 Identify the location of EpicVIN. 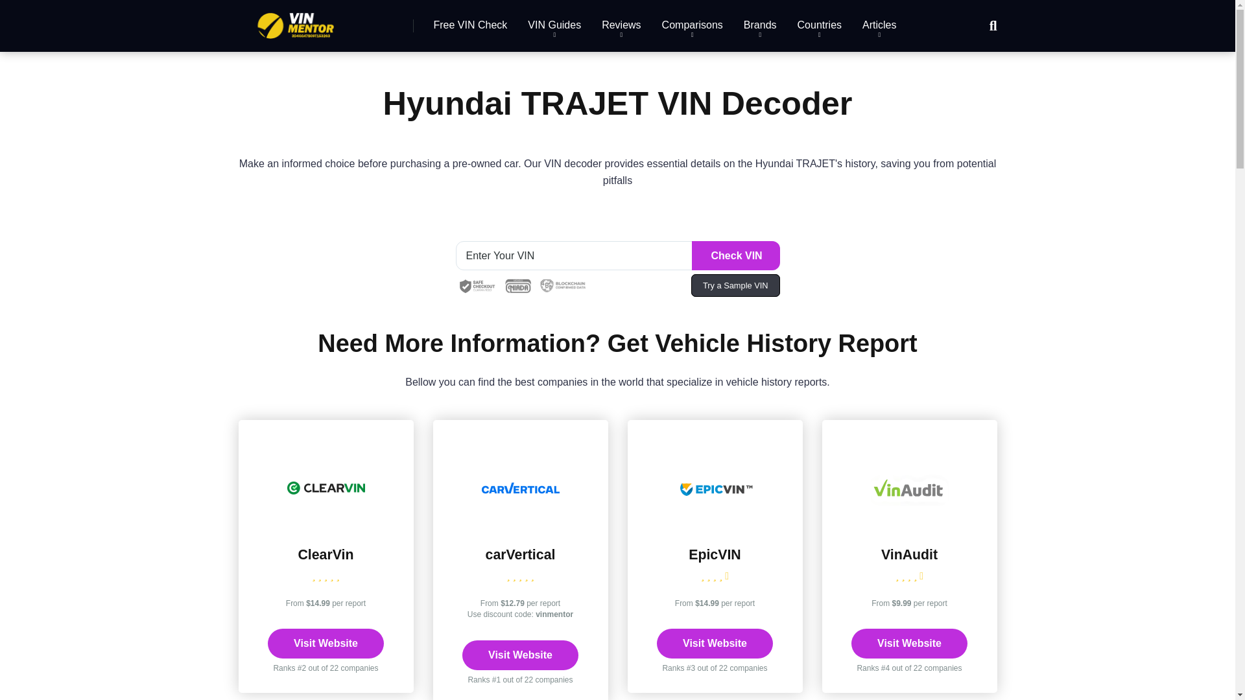
(715, 555).